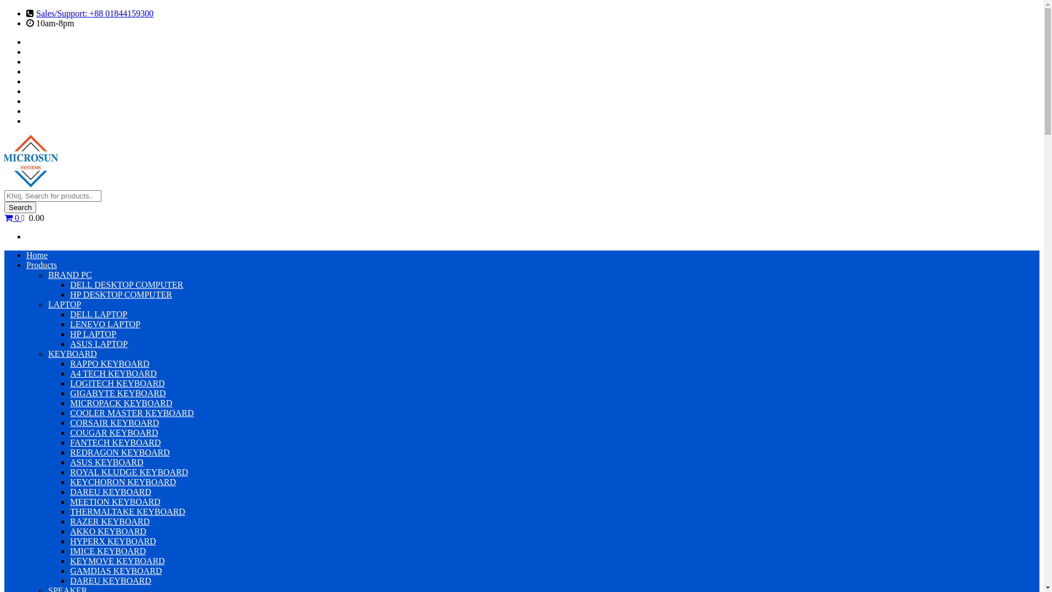  What do you see at coordinates (114, 433) in the screenshot?
I see `COUGAR KEYBOARD` at bounding box center [114, 433].